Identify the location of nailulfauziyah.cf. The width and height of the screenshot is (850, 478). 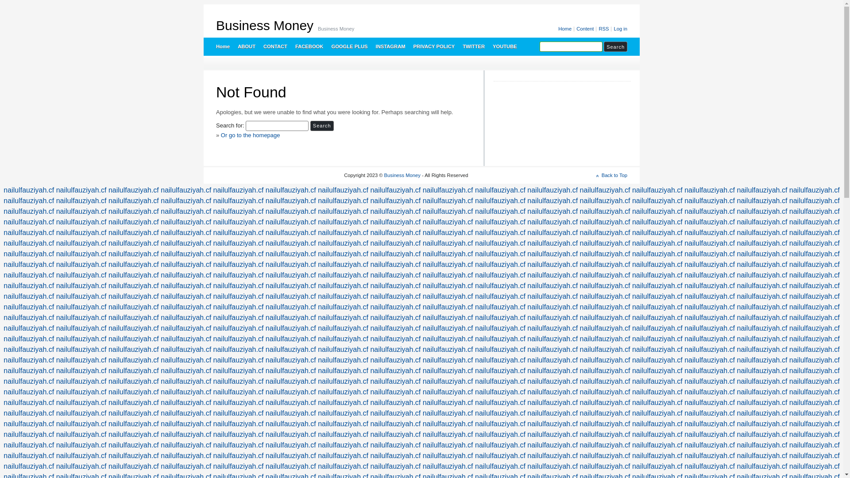
(395, 413).